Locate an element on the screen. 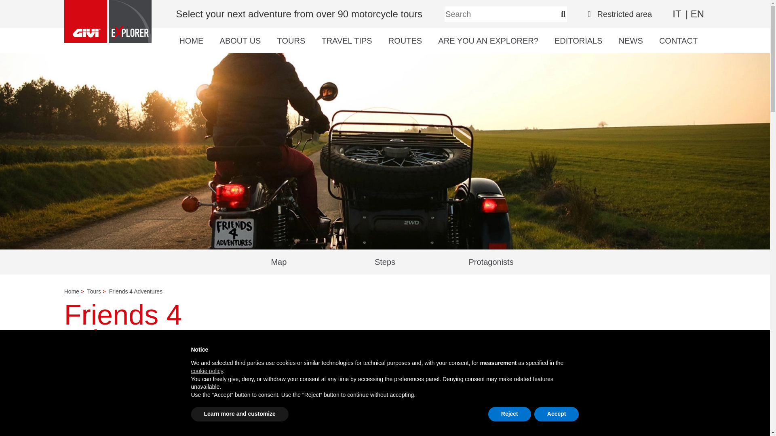 The image size is (776, 436). ARE YOU AN EXPLORER? is located at coordinates (488, 44).